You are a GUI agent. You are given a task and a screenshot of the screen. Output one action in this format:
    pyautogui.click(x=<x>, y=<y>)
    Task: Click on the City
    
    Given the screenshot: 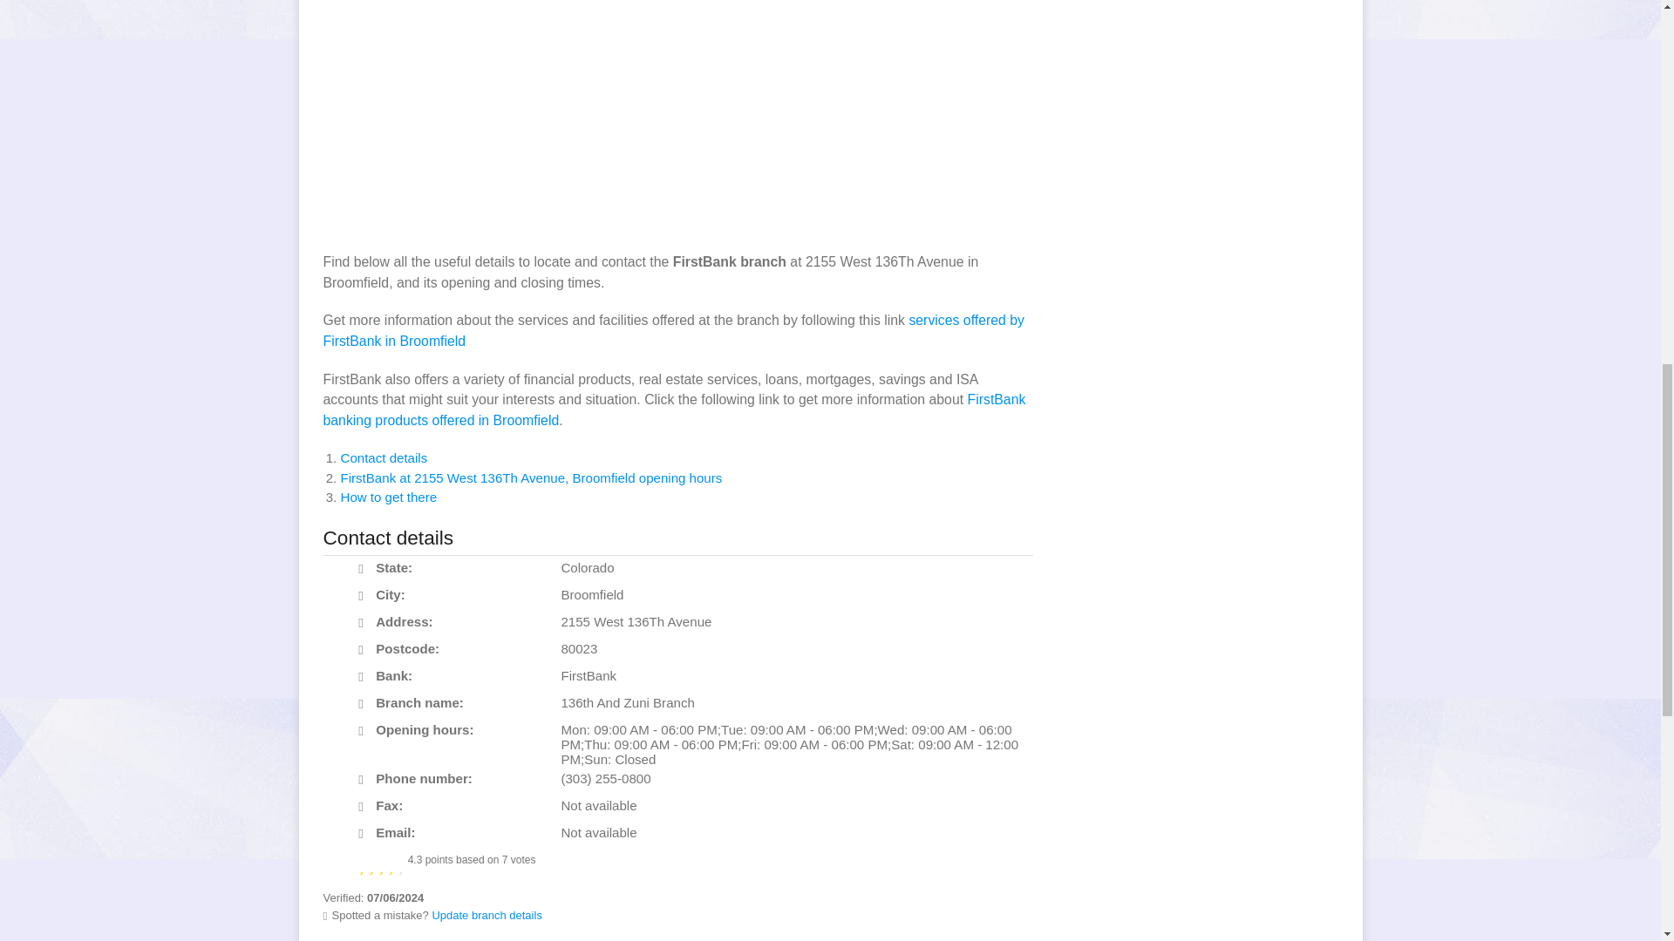 What is the action you would take?
    pyautogui.click(x=366, y=596)
    